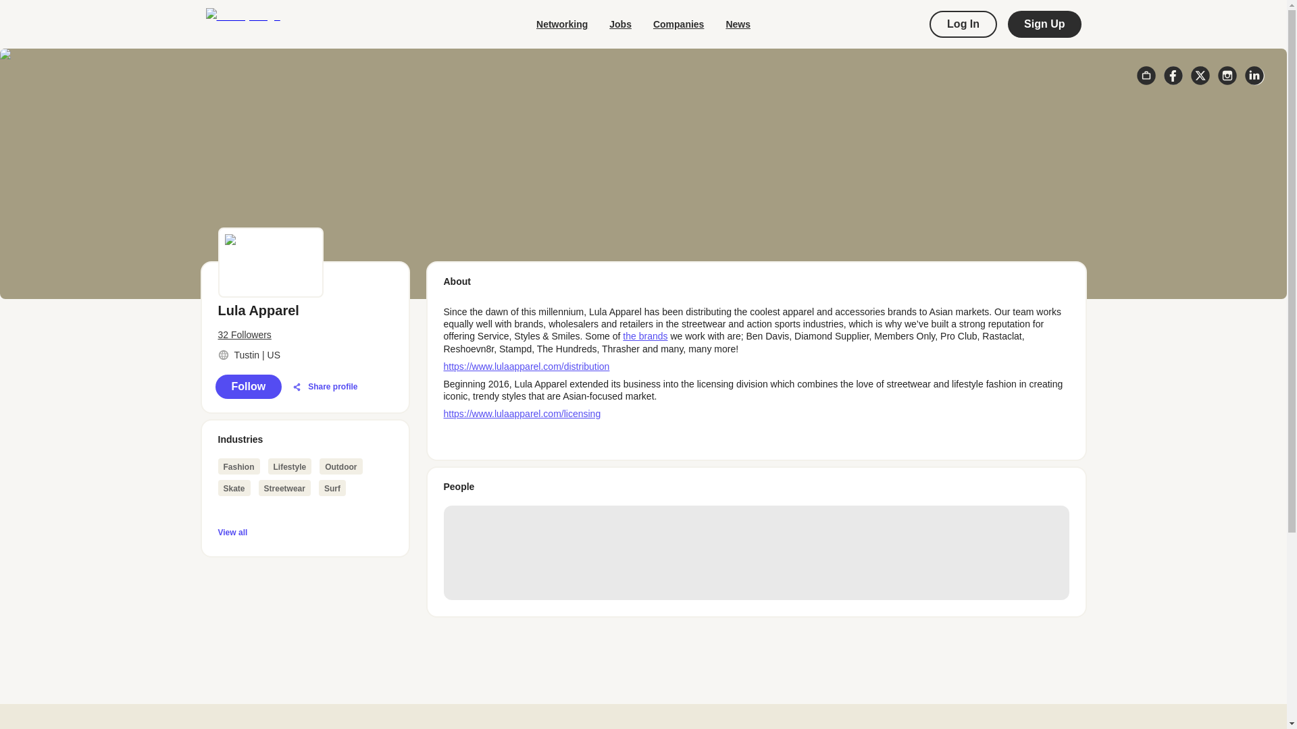  Describe the element at coordinates (620, 24) in the screenshot. I see `Jobs` at that location.